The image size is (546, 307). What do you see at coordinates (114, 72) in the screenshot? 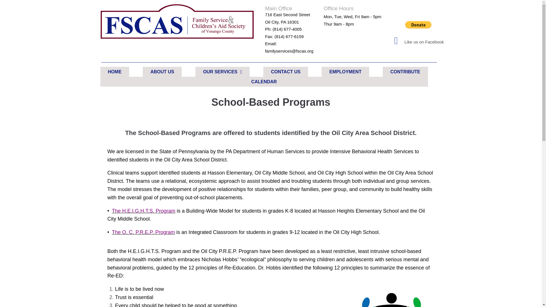
I see `HOME` at bounding box center [114, 72].